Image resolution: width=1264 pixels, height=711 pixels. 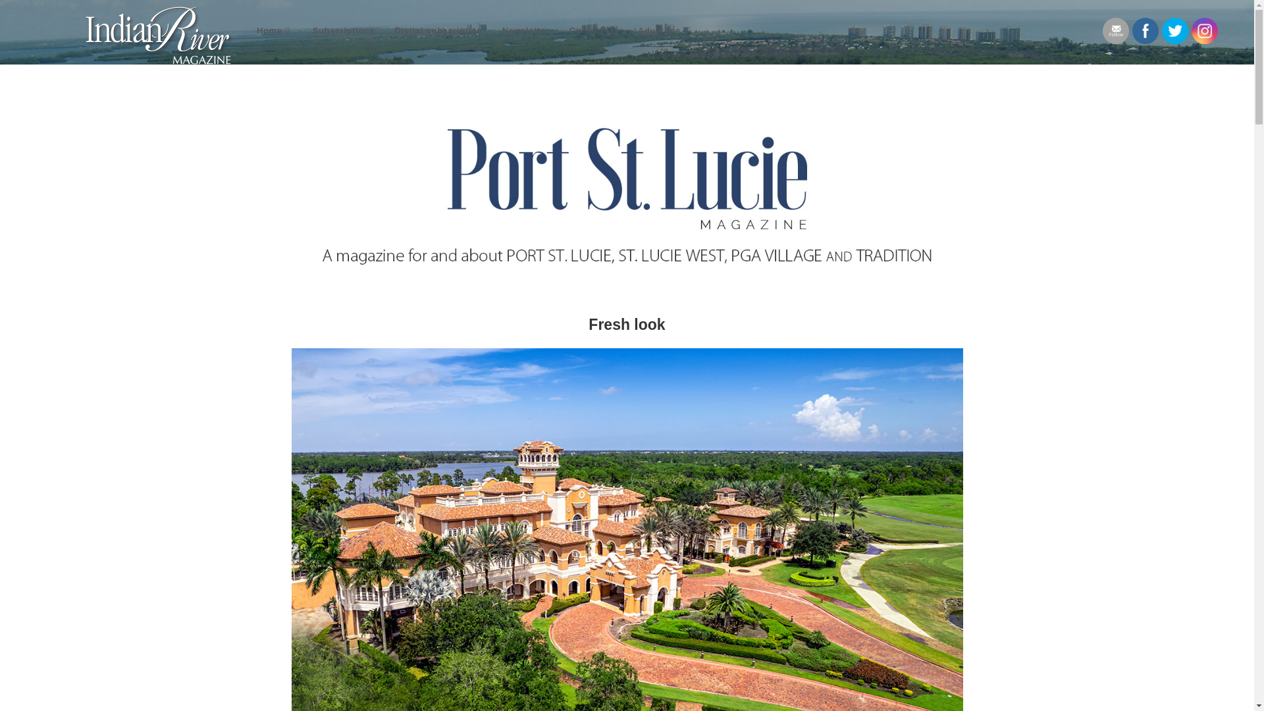 What do you see at coordinates (1115, 30) in the screenshot?
I see `Follow by Email` at bounding box center [1115, 30].